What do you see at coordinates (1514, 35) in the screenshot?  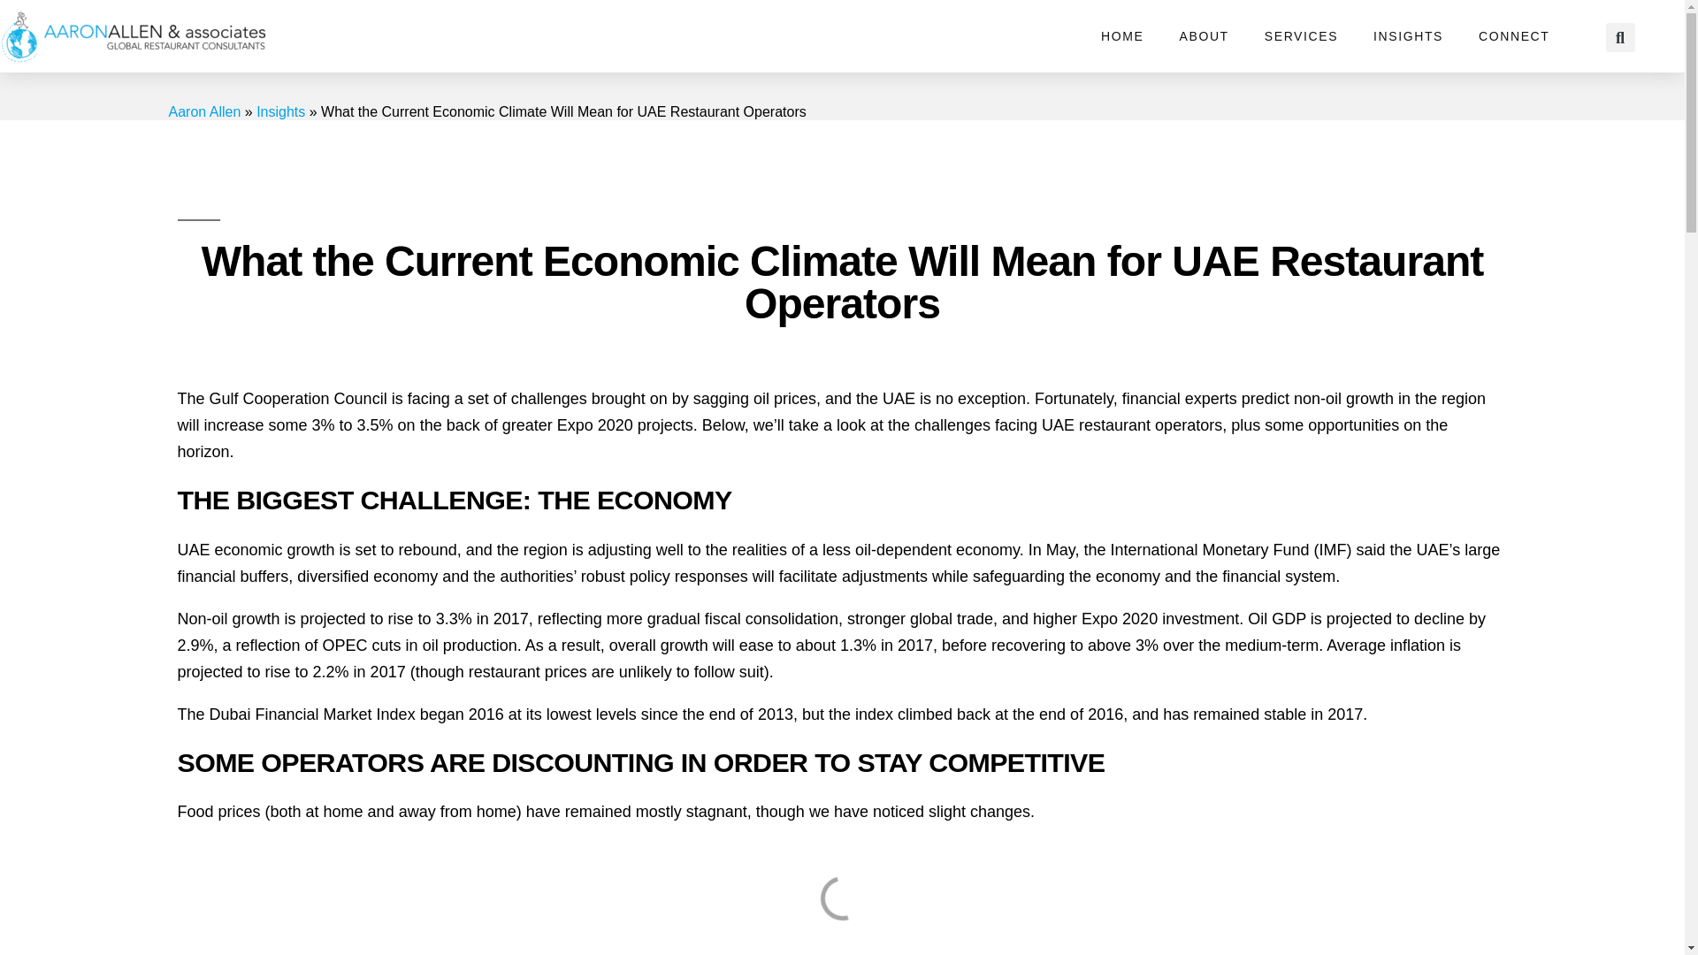 I see `CONNECT` at bounding box center [1514, 35].